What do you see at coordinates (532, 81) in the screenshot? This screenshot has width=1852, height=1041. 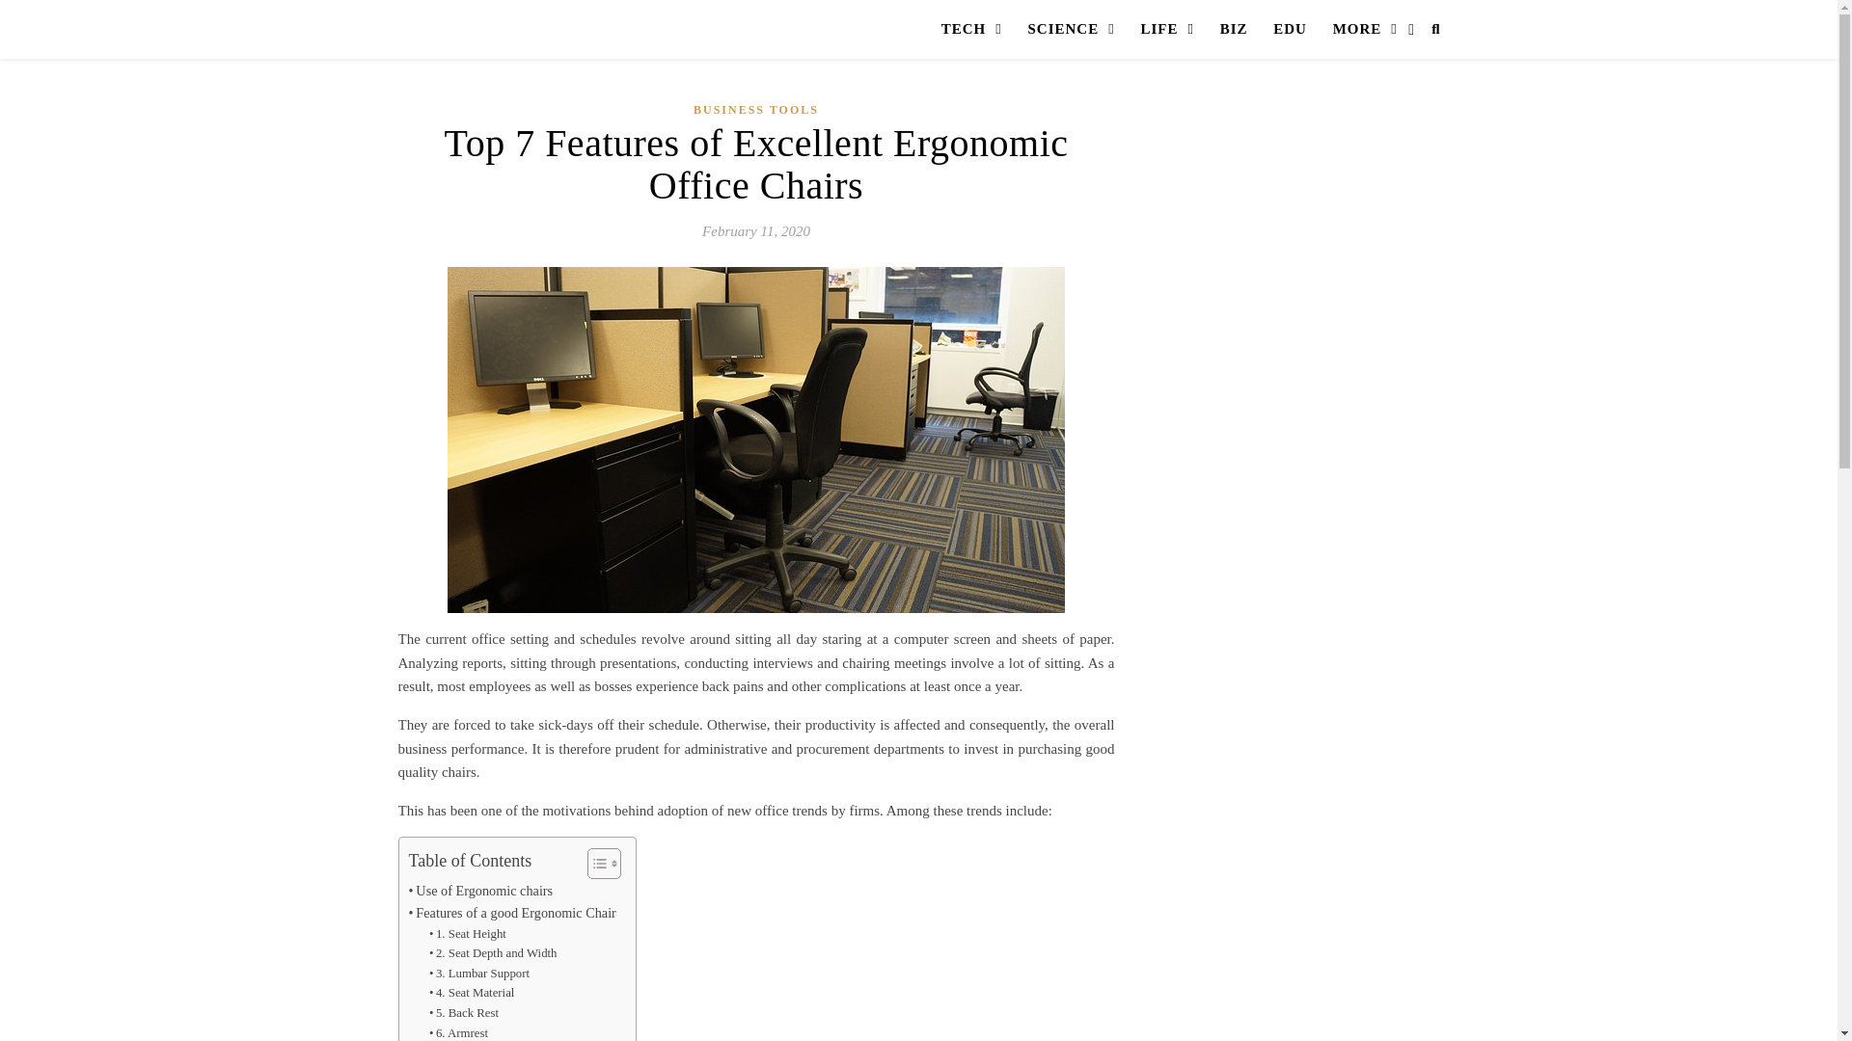 I see `CosmoBC BizBlog` at bounding box center [532, 81].